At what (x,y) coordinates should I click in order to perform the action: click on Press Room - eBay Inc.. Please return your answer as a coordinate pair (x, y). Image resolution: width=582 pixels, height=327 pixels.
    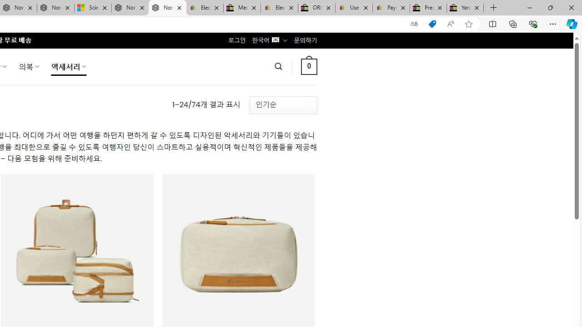
    Looking at the image, I should click on (428, 8).